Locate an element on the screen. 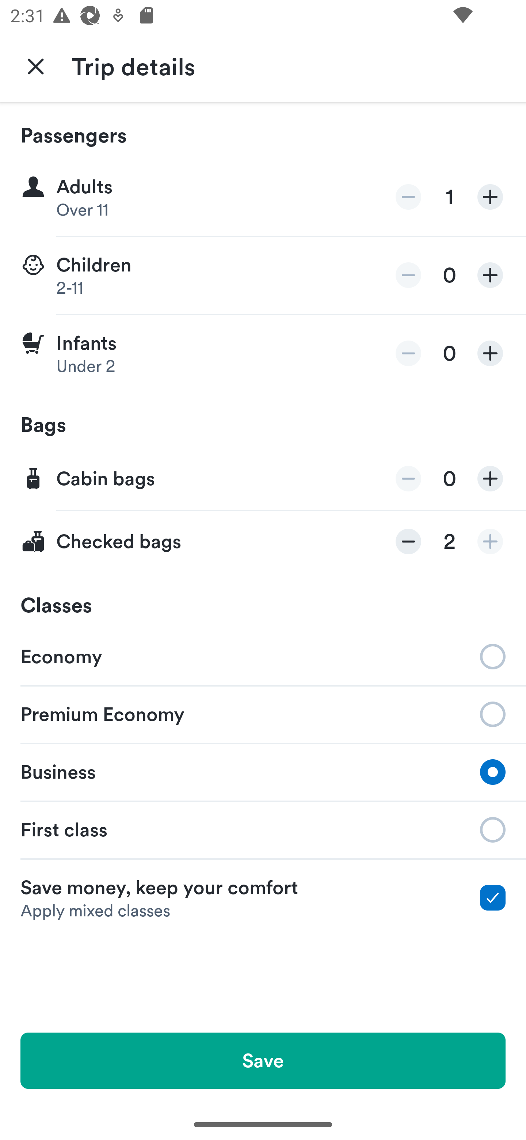 The width and height of the screenshot is (526, 1140). Add is located at coordinates (490, 275).